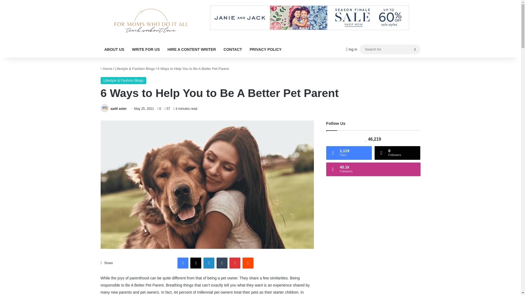 The image size is (525, 295). I want to click on LinkedIn, so click(209, 263).